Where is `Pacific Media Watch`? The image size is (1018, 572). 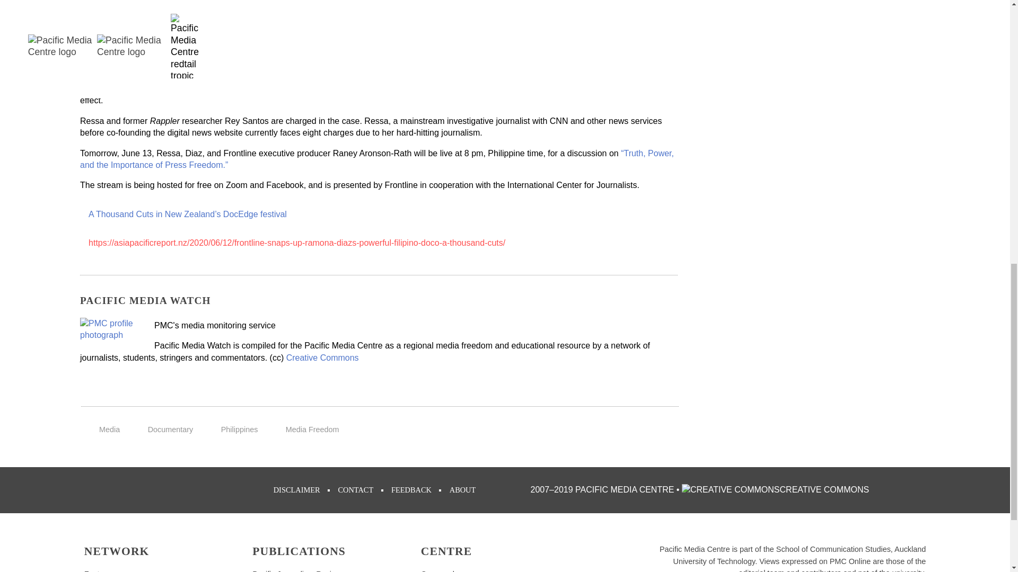
Pacific Media Watch is located at coordinates (111, 329).